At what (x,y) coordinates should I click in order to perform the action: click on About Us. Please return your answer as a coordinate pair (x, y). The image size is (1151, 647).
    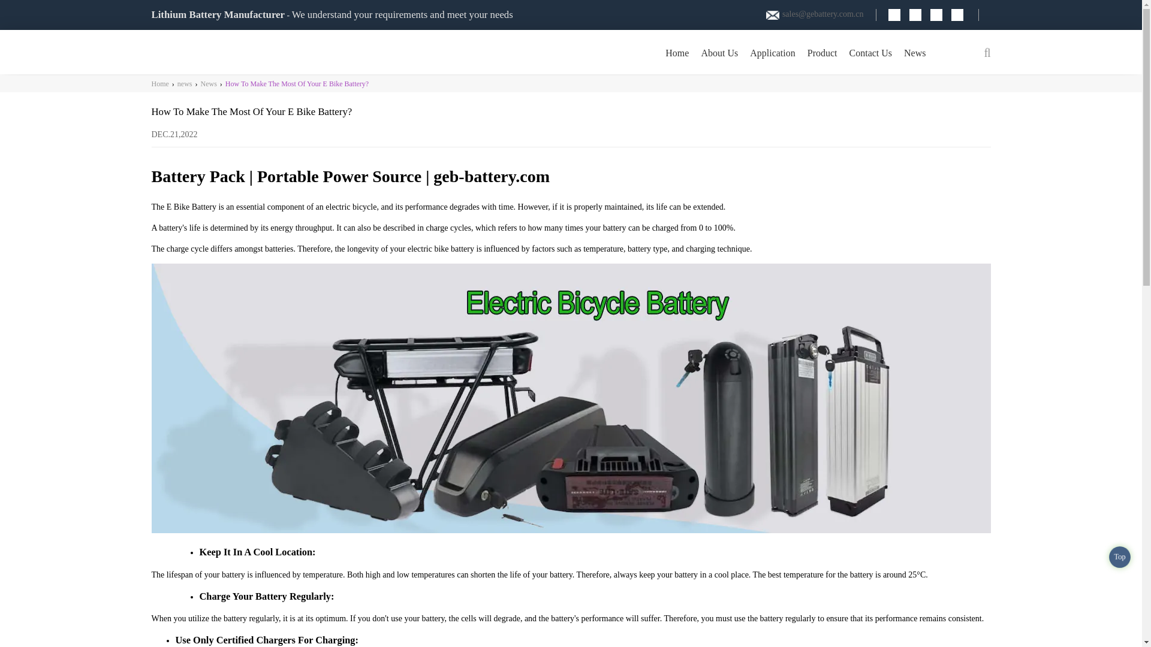
    Looking at the image, I should click on (719, 52).